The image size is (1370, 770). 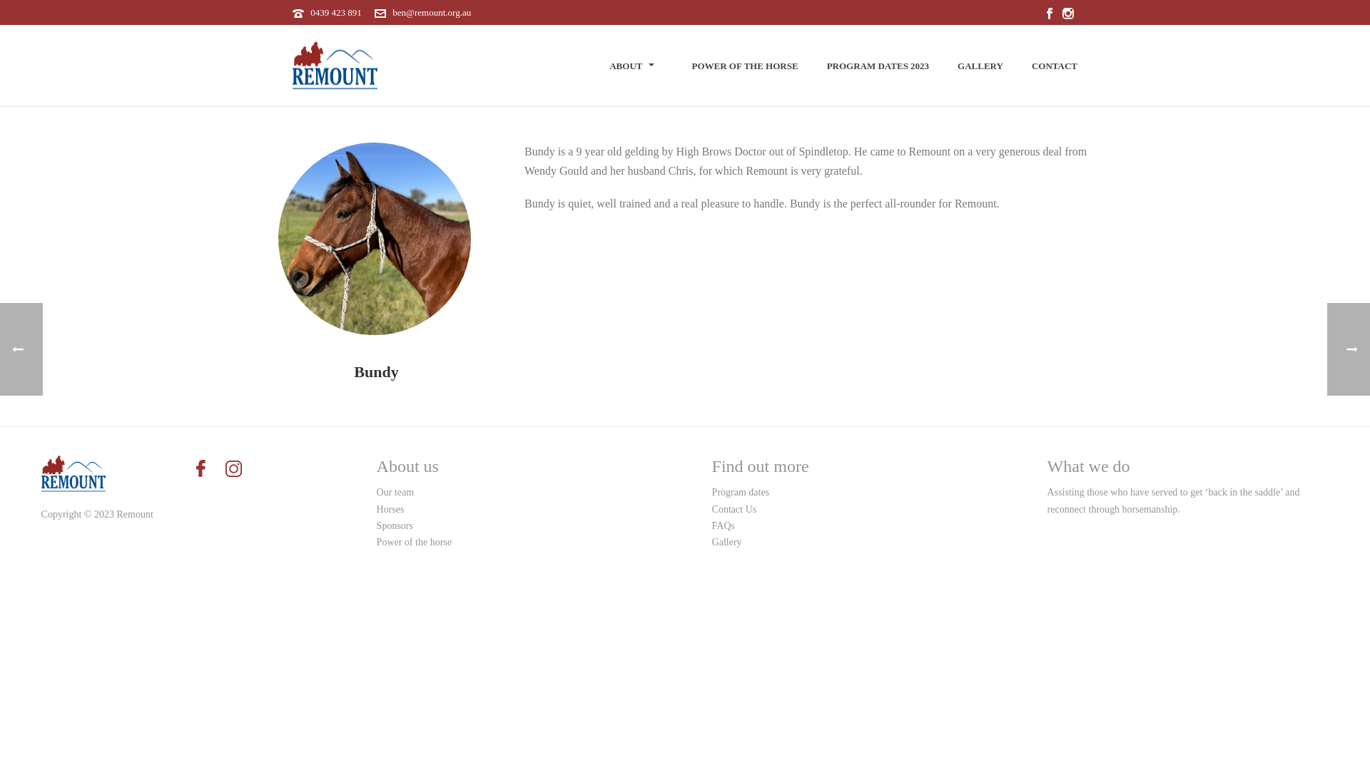 What do you see at coordinates (414, 542) in the screenshot?
I see `Power of the horse` at bounding box center [414, 542].